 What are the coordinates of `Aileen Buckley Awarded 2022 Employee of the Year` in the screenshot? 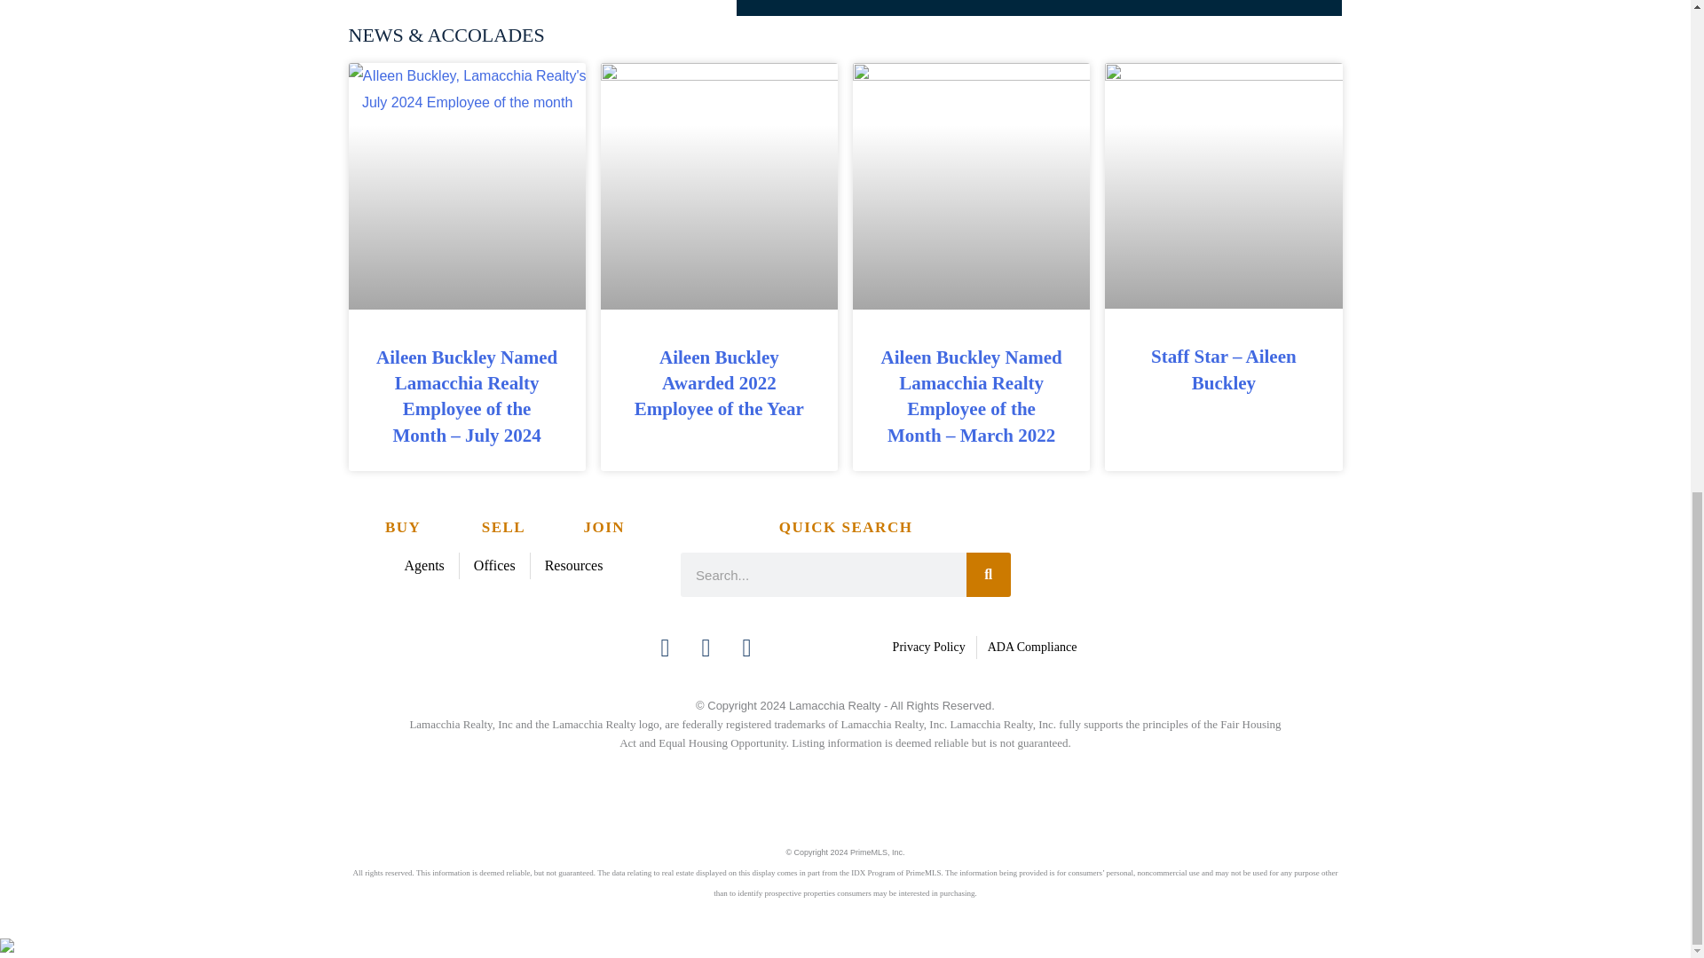 It's located at (719, 383).